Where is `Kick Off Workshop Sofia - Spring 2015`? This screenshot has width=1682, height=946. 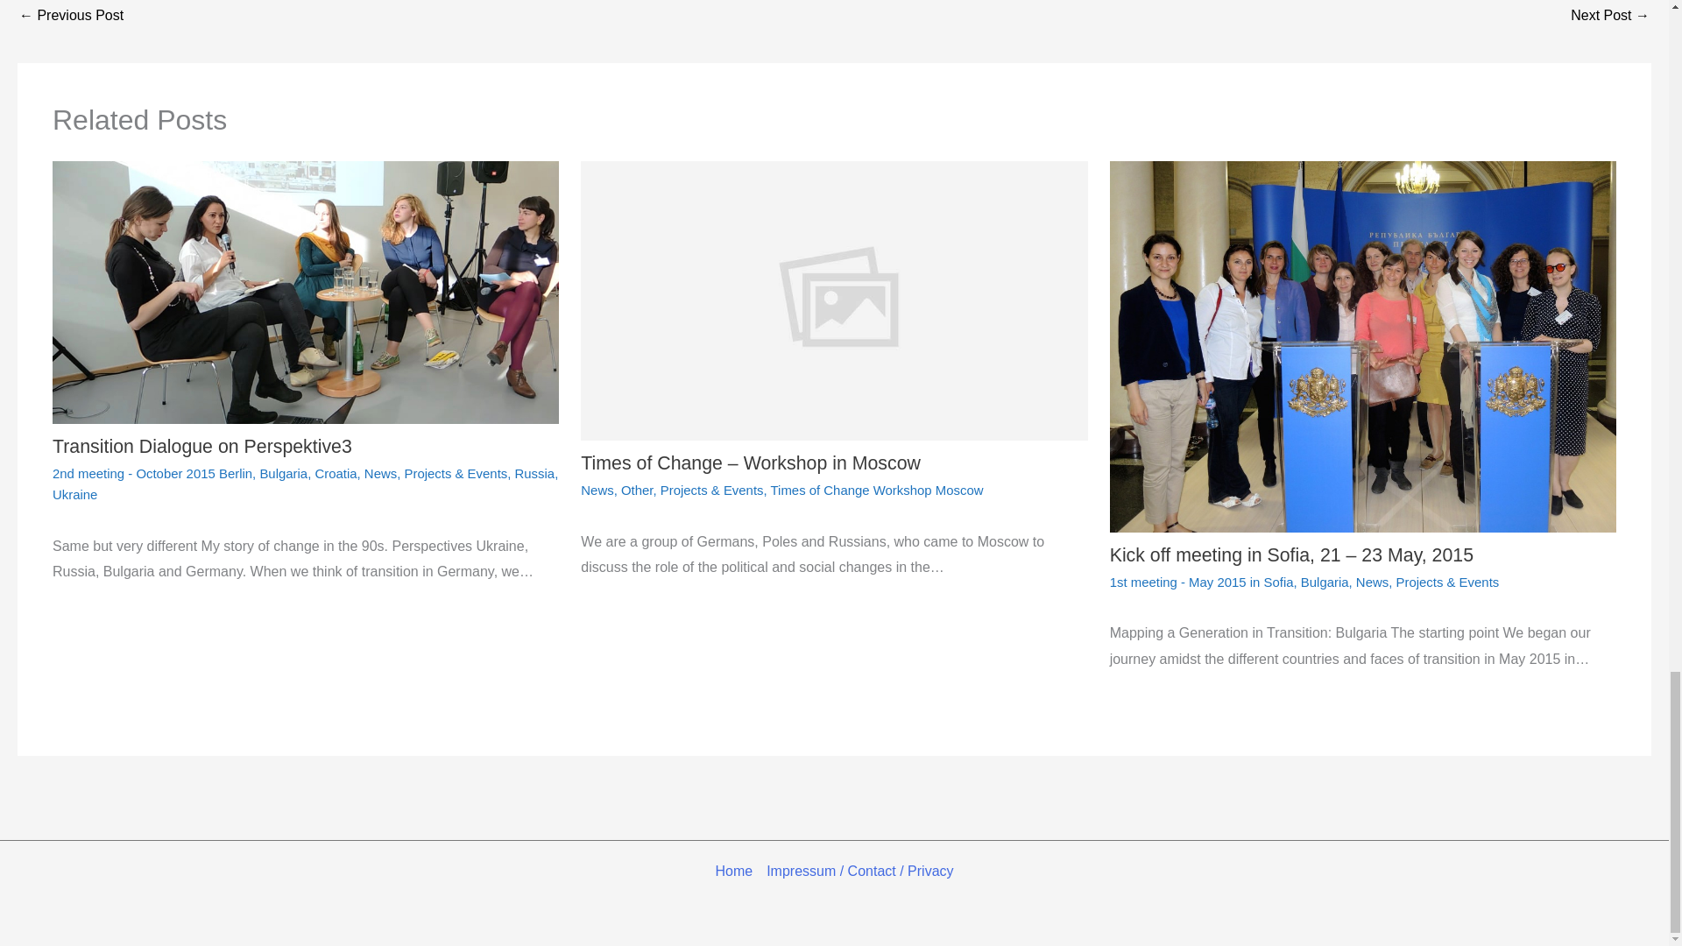
Kick Off Workshop Sofia - Spring 2015 is located at coordinates (70, 17).